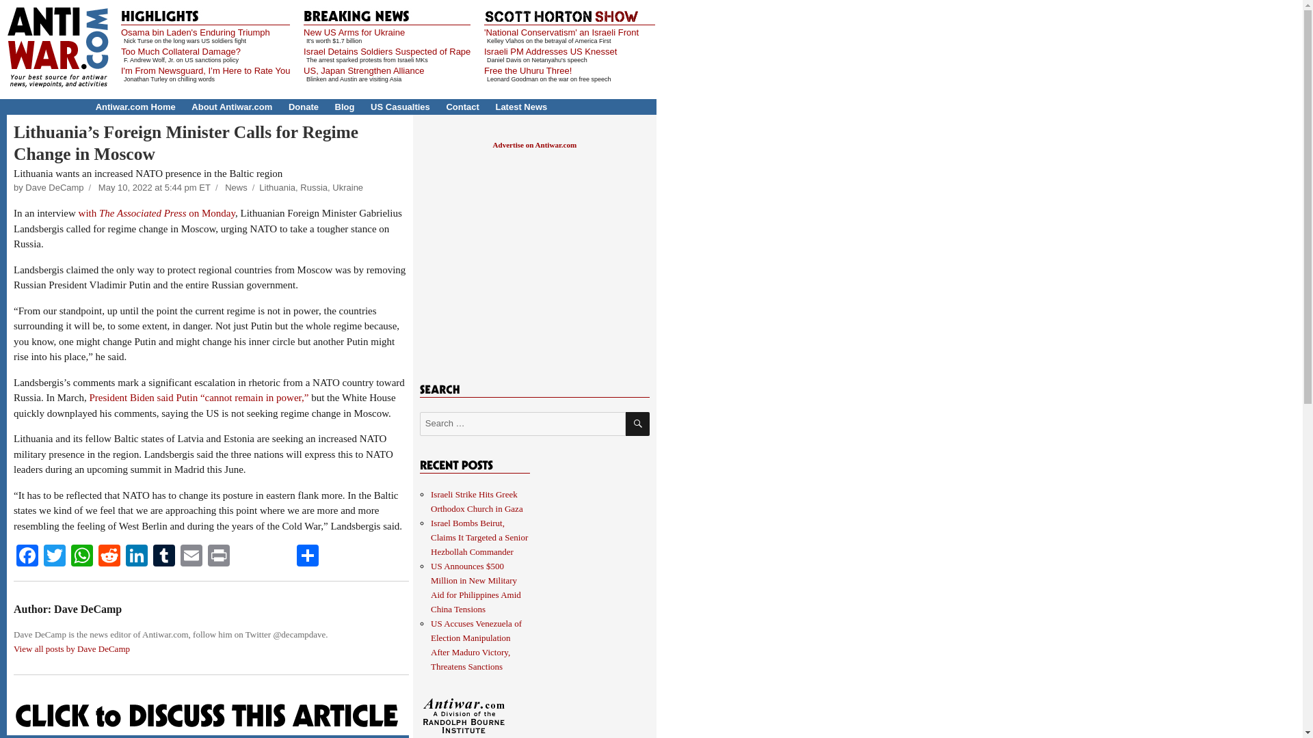  What do you see at coordinates (191, 557) in the screenshot?
I see `Email` at bounding box center [191, 557].